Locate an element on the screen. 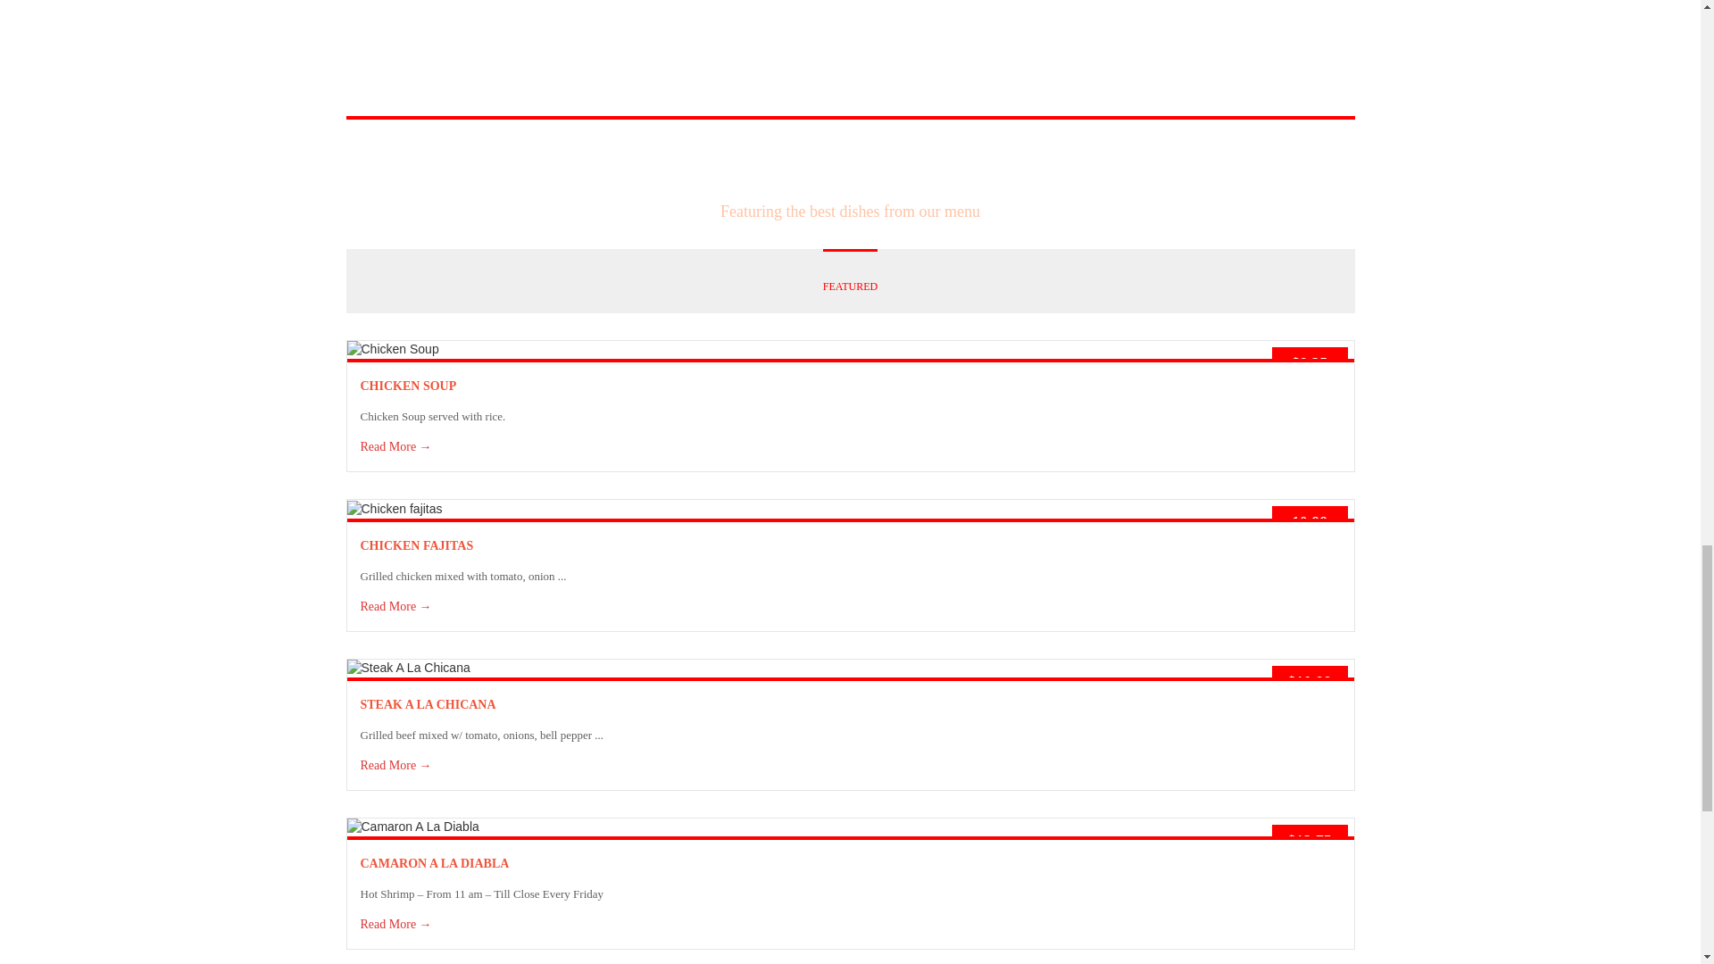  CHICKEN SOUP is located at coordinates (409, 386).